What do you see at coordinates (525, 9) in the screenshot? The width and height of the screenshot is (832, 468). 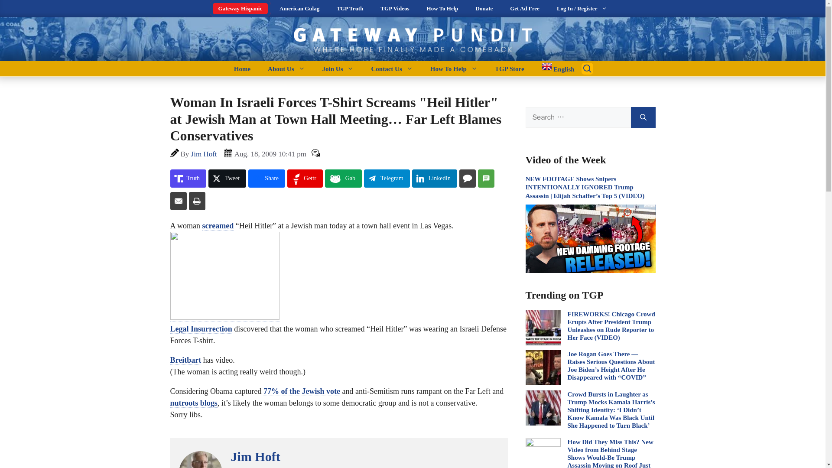 I see `Get Ad Free` at bounding box center [525, 9].